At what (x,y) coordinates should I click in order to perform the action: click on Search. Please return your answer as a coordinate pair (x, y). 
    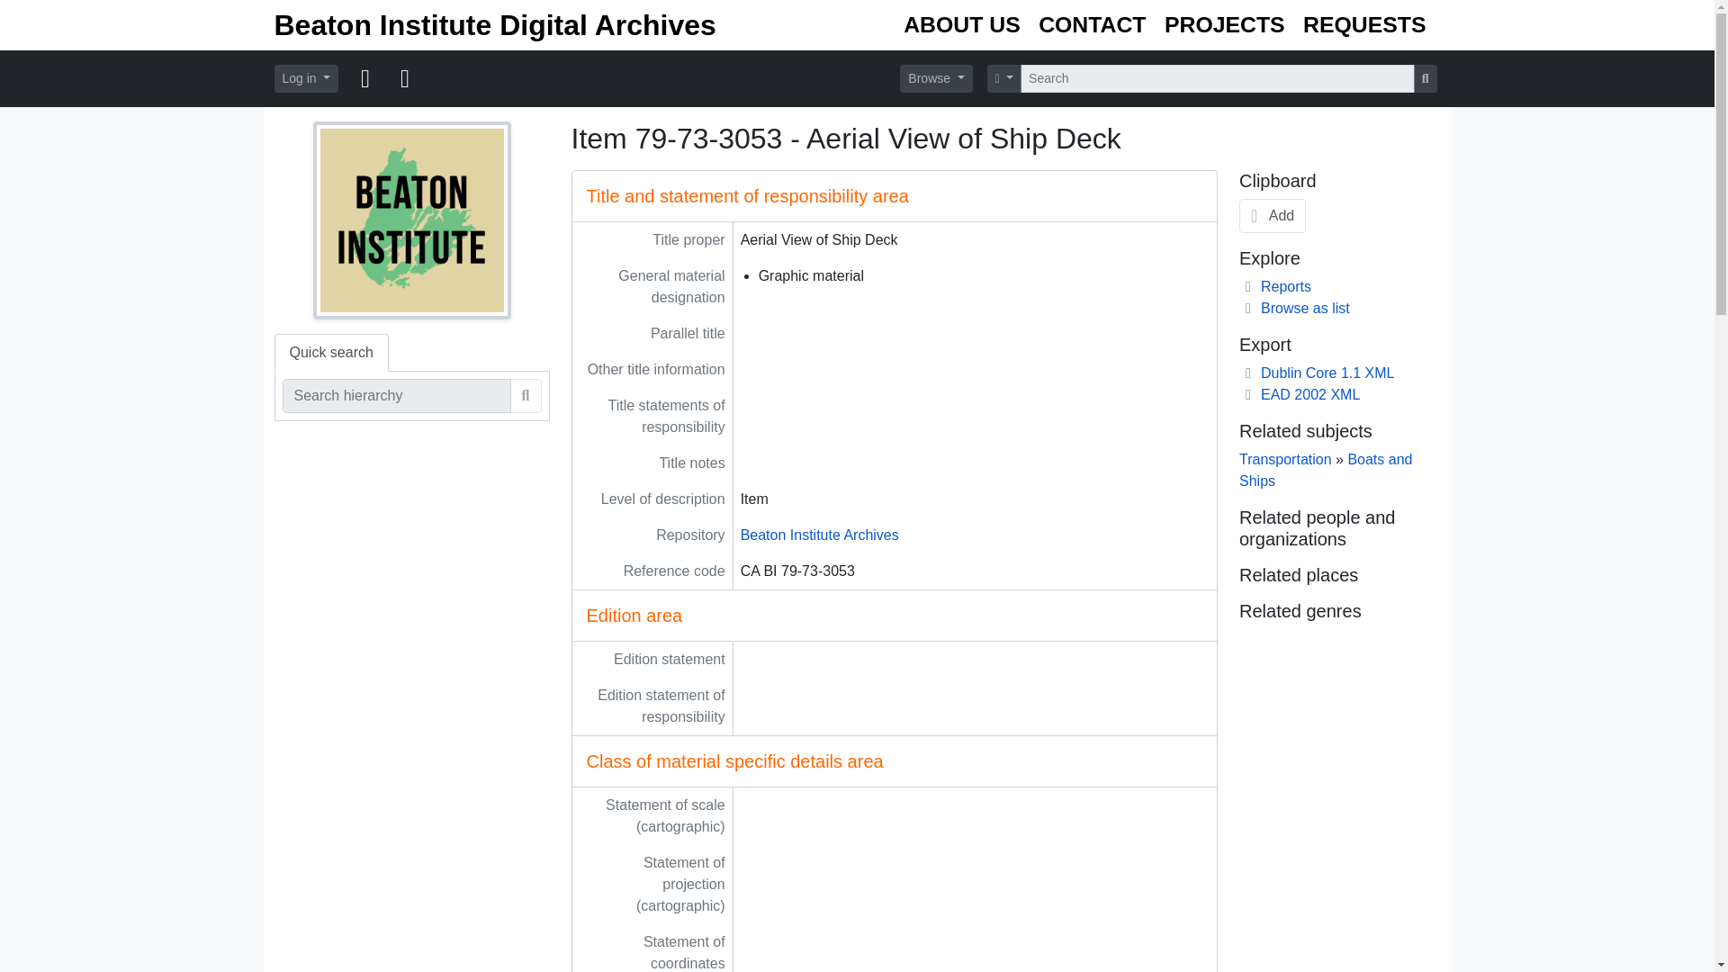
    Looking at the image, I should click on (526, 396).